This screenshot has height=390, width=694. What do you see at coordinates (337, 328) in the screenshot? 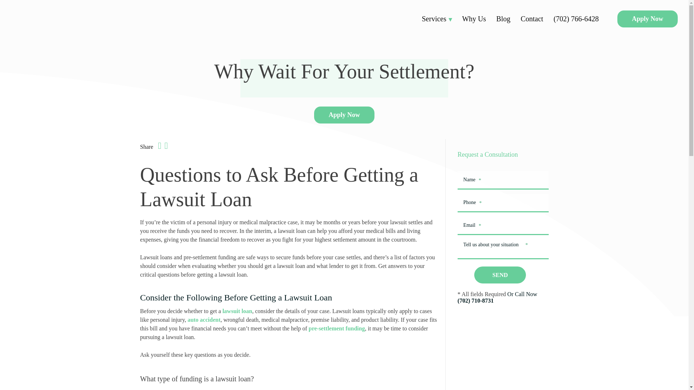
I see `pre-settlement funding` at bounding box center [337, 328].